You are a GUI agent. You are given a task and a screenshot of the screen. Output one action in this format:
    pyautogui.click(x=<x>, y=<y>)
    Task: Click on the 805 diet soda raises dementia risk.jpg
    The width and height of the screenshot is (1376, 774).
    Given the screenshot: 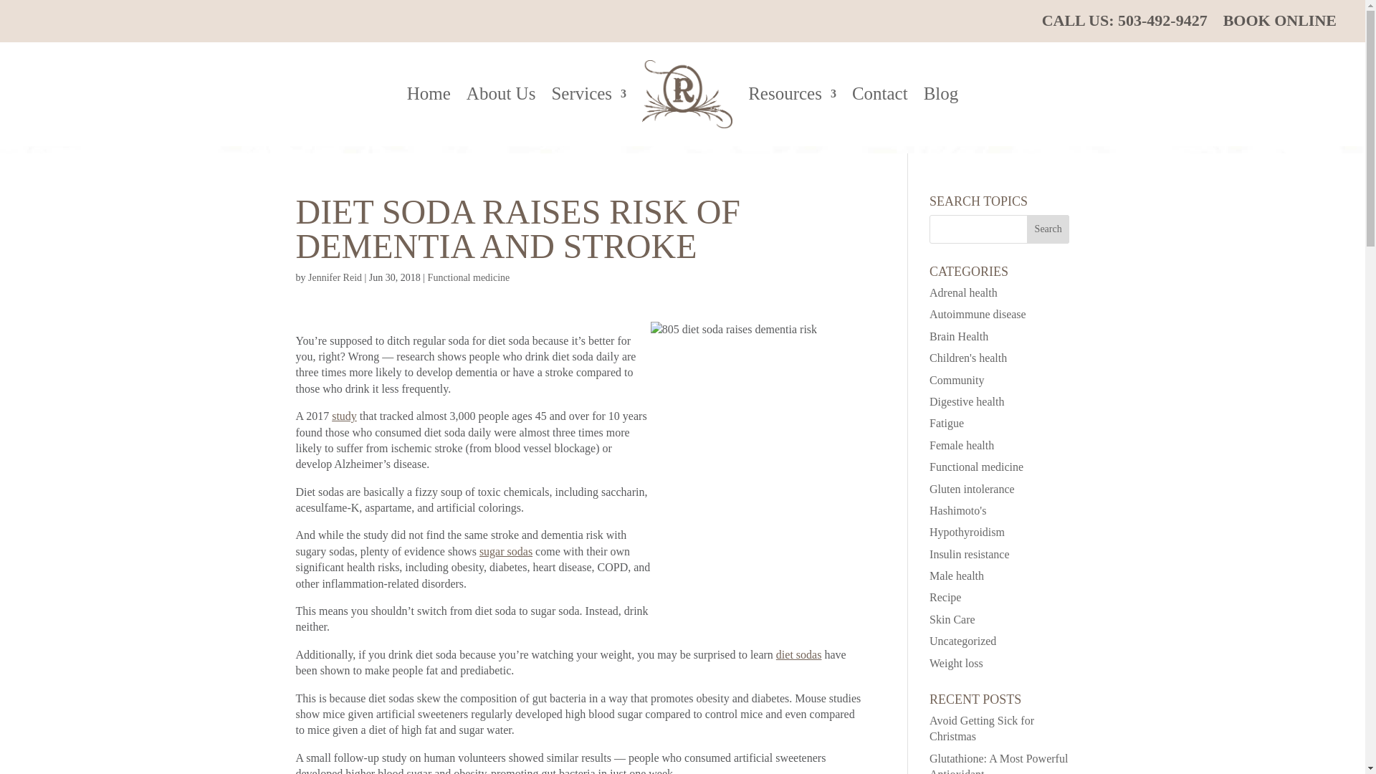 What is the action you would take?
    pyautogui.click(x=758, y=464)
    